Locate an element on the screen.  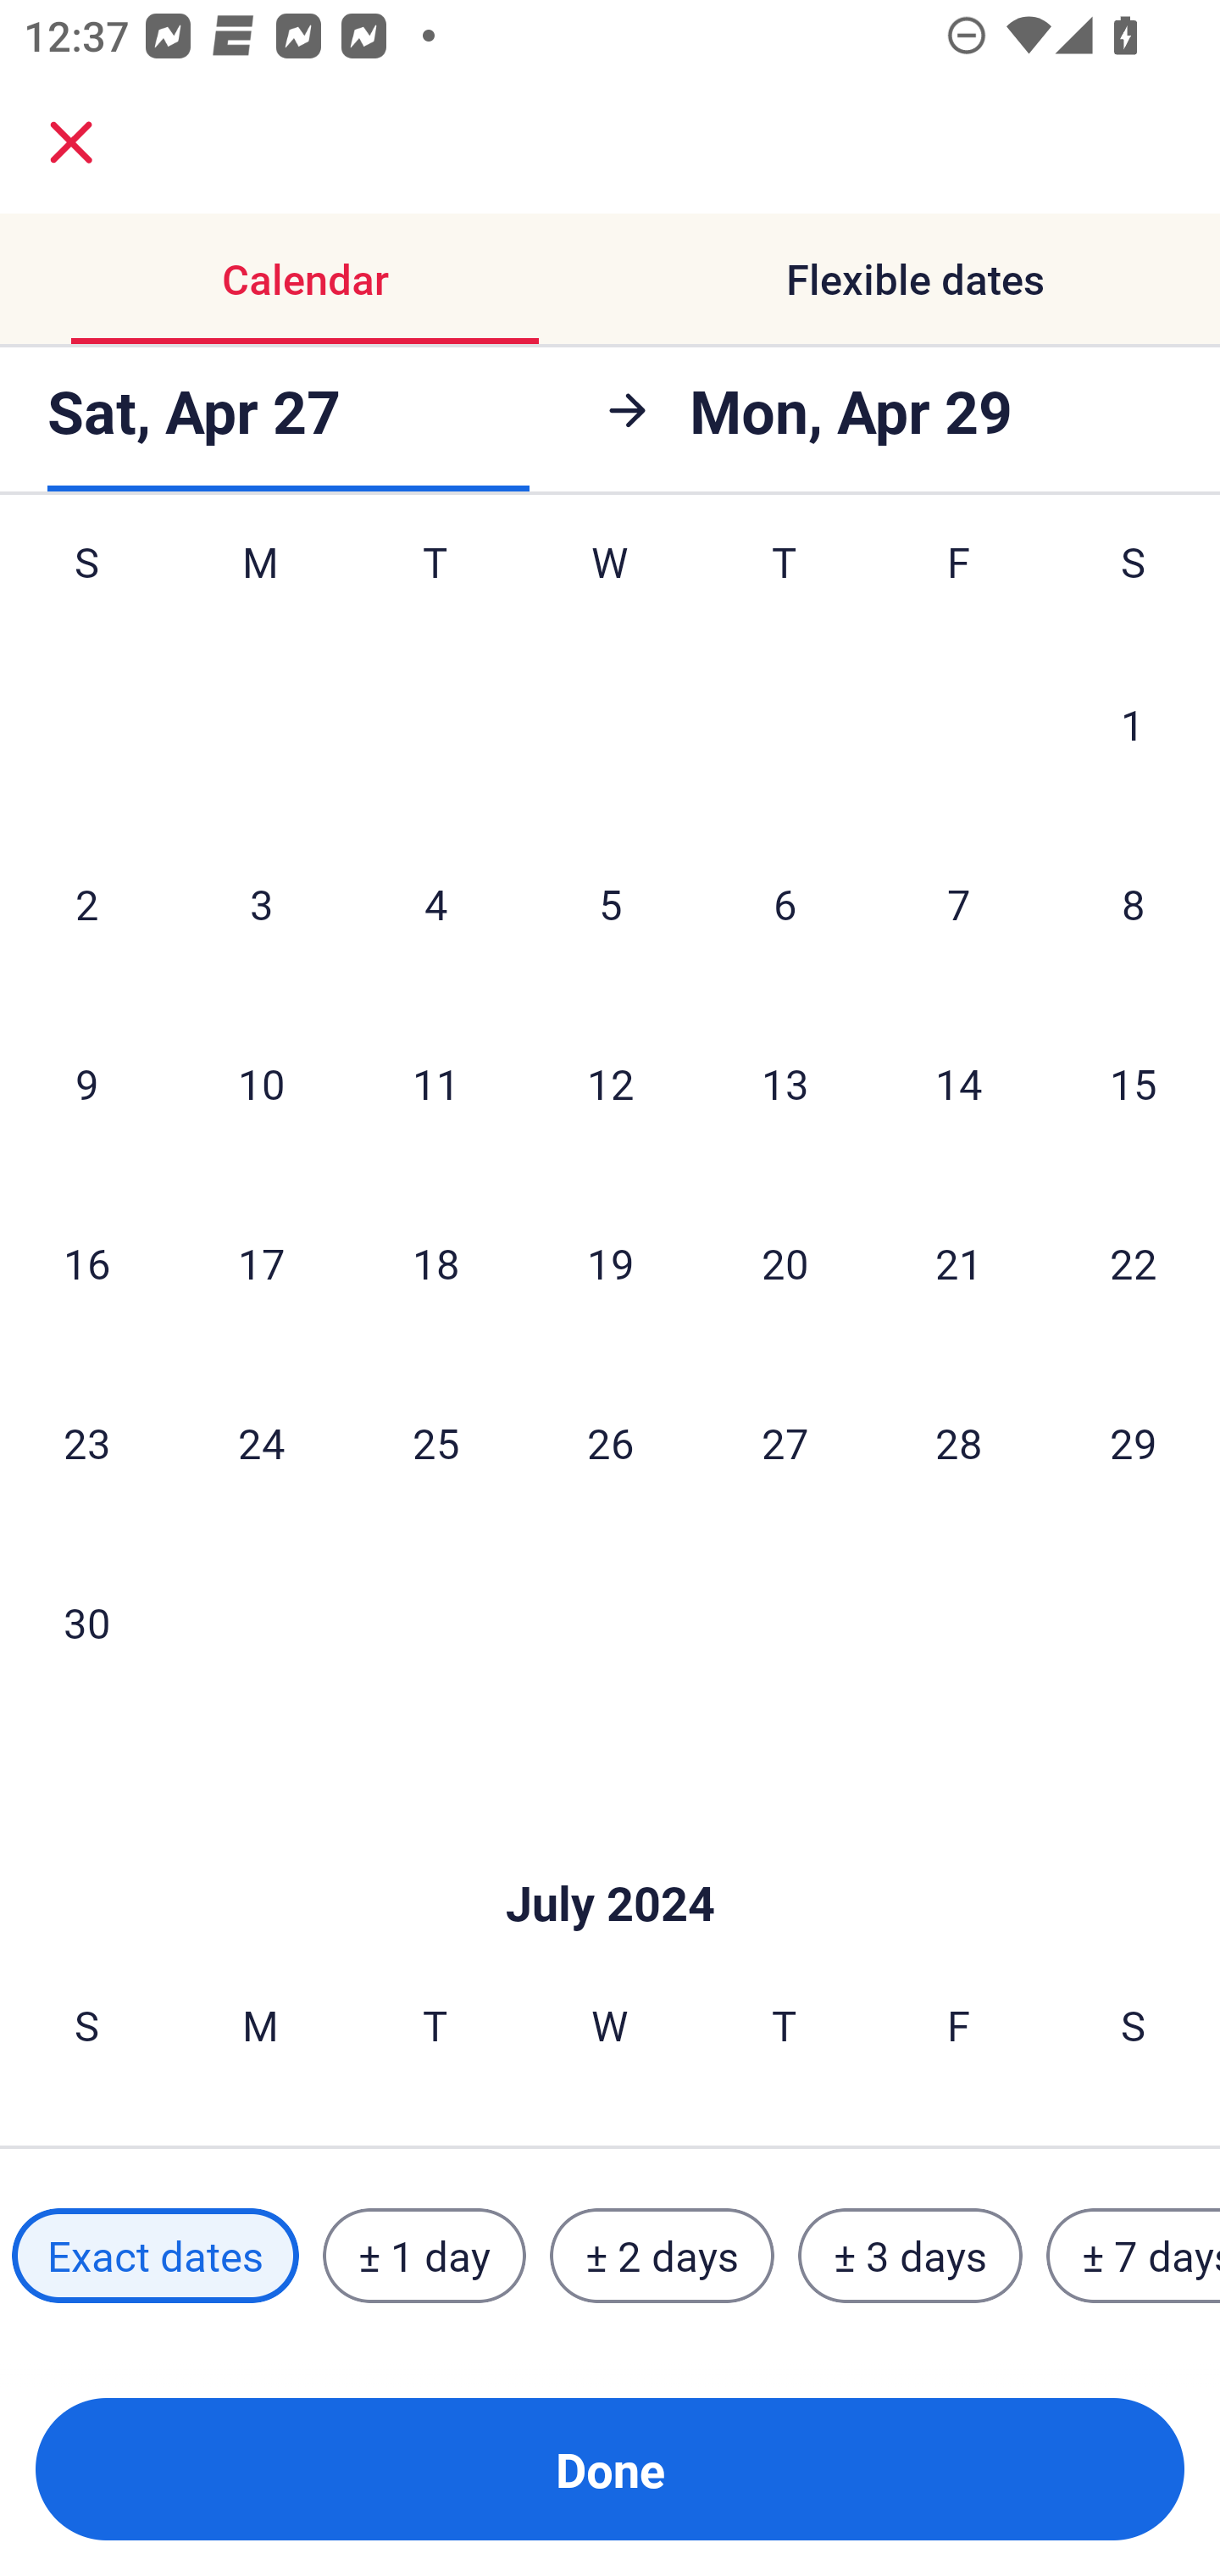
27 Thursday, June 27, 2024 is located at coordinates (785, 1442).